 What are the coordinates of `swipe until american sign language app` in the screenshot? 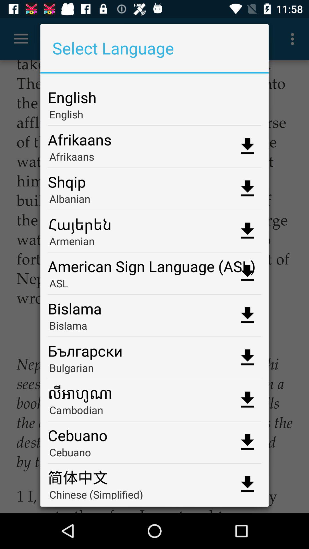 It's located at (154, 264).